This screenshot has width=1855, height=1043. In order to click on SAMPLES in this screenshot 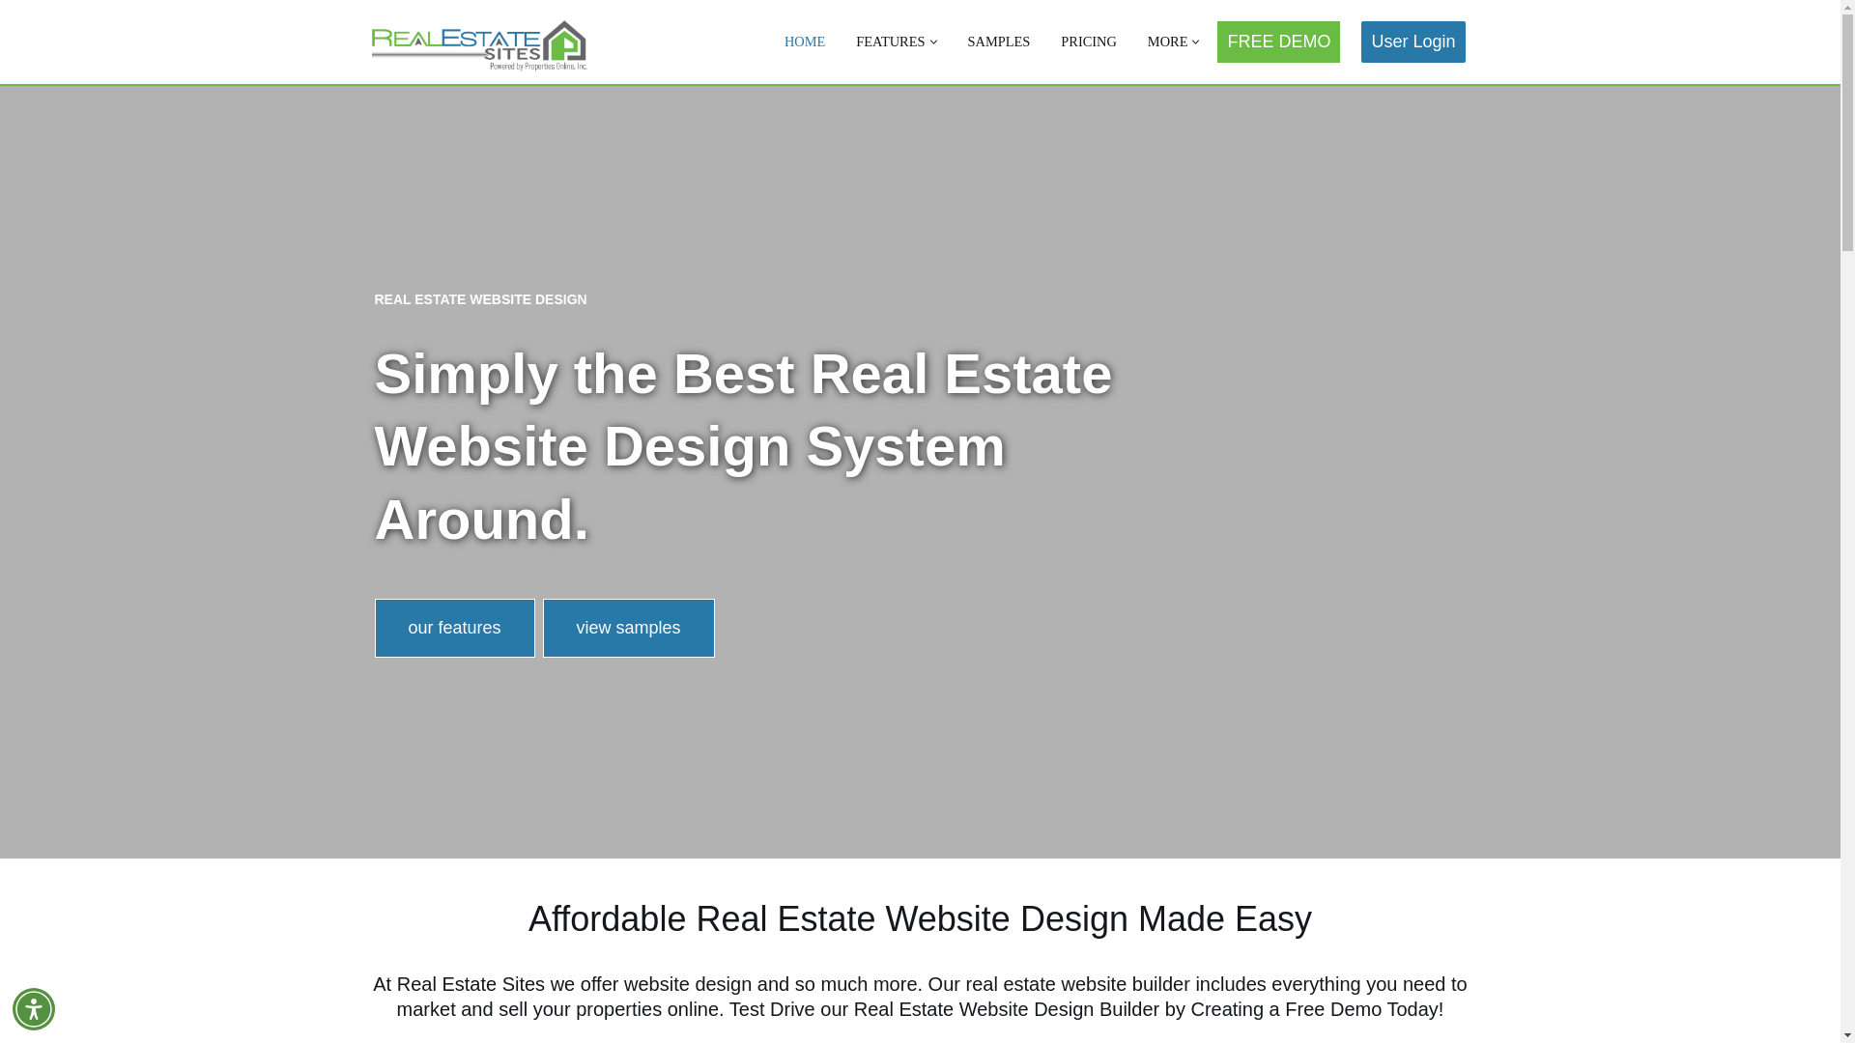, I will do `click(999, 42)`.